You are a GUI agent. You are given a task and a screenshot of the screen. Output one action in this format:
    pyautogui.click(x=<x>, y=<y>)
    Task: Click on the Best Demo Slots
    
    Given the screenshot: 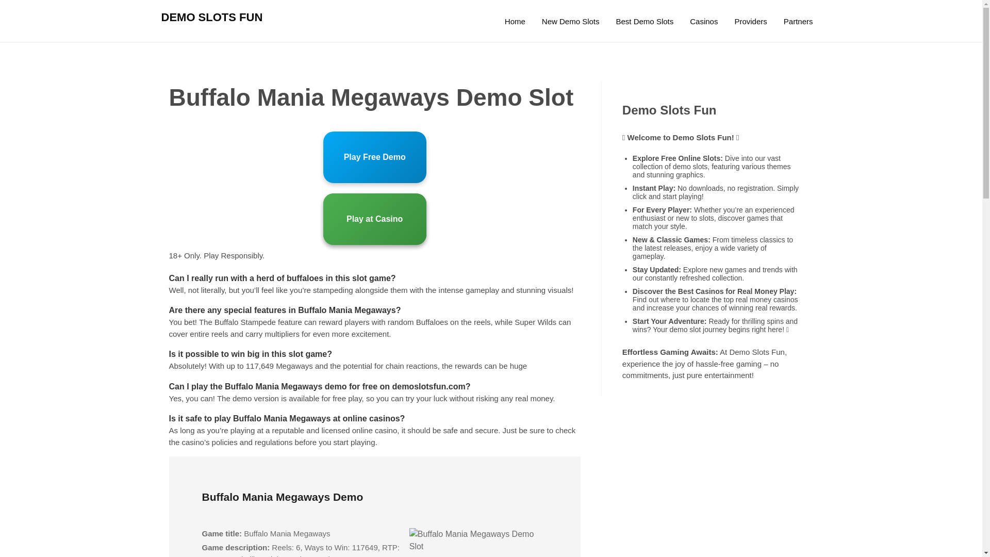 What is the action you would take?
    pyautogui.click(x=645, y=22)
    